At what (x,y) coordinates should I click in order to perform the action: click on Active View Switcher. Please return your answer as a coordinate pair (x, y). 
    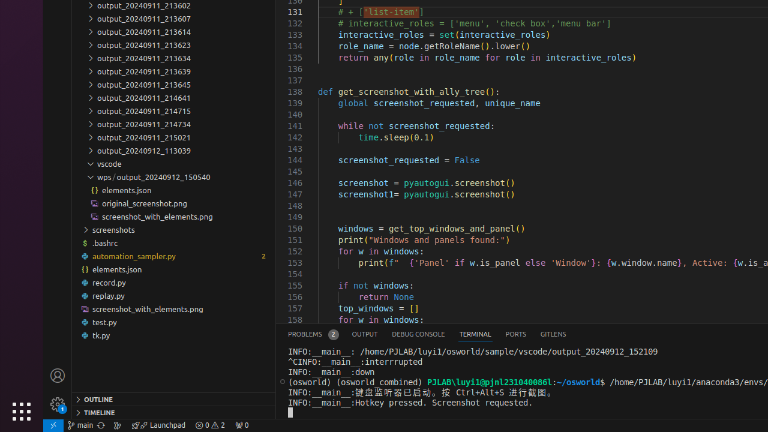
    Looking at the image, I should click on (427, 335).